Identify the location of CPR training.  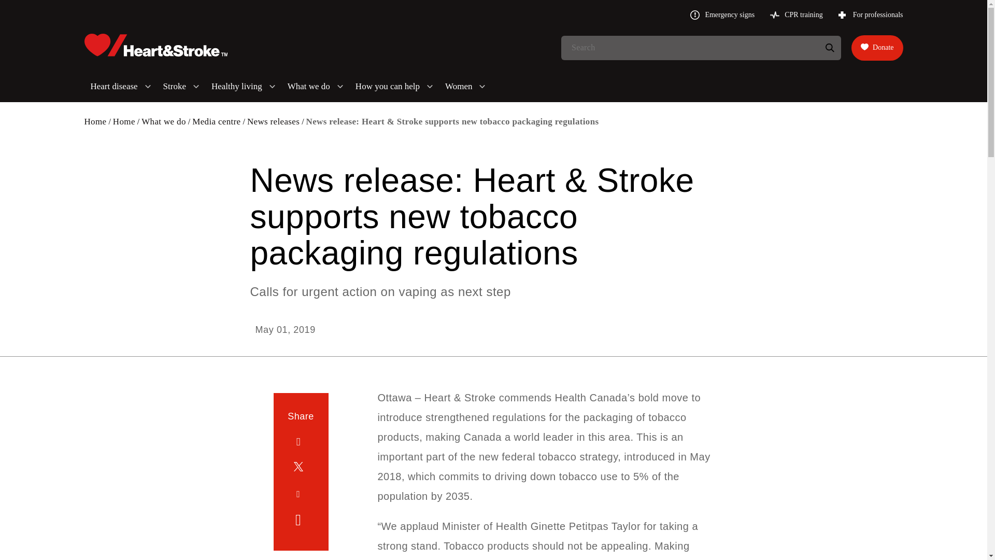
(796, 15).